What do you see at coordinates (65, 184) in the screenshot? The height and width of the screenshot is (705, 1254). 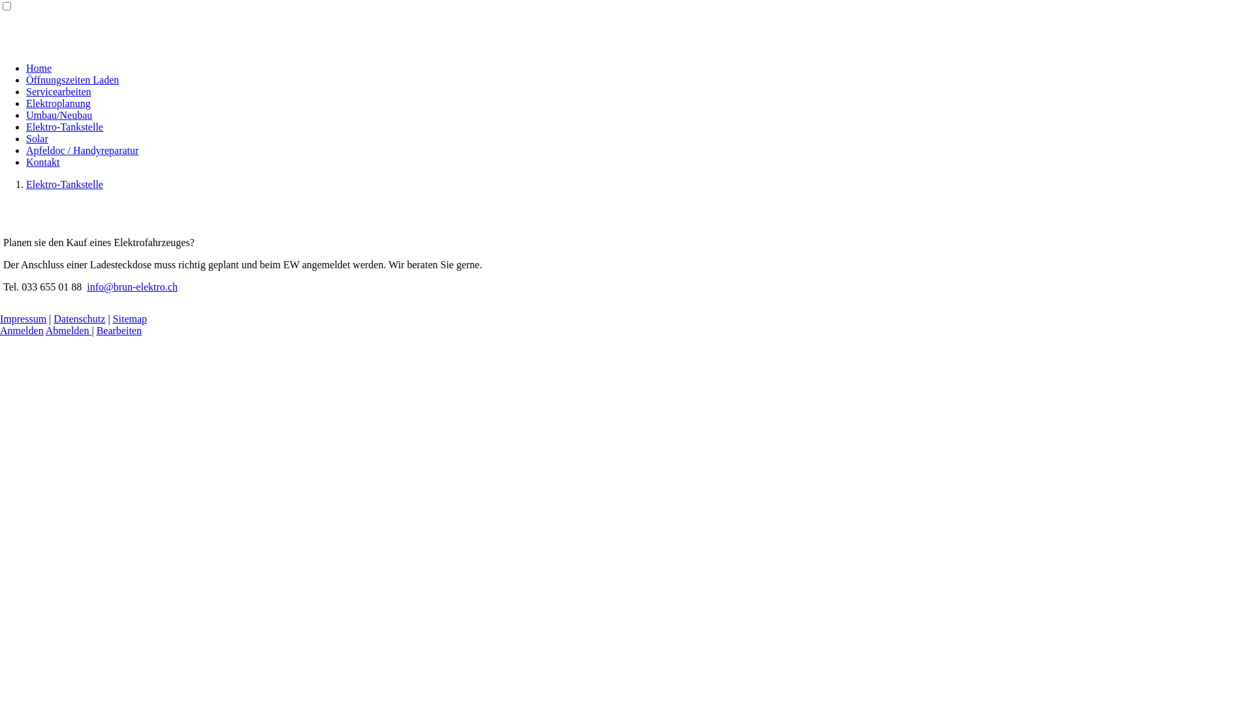 I see `Elektro-Tankstelle` at bounding box center [65, 184].